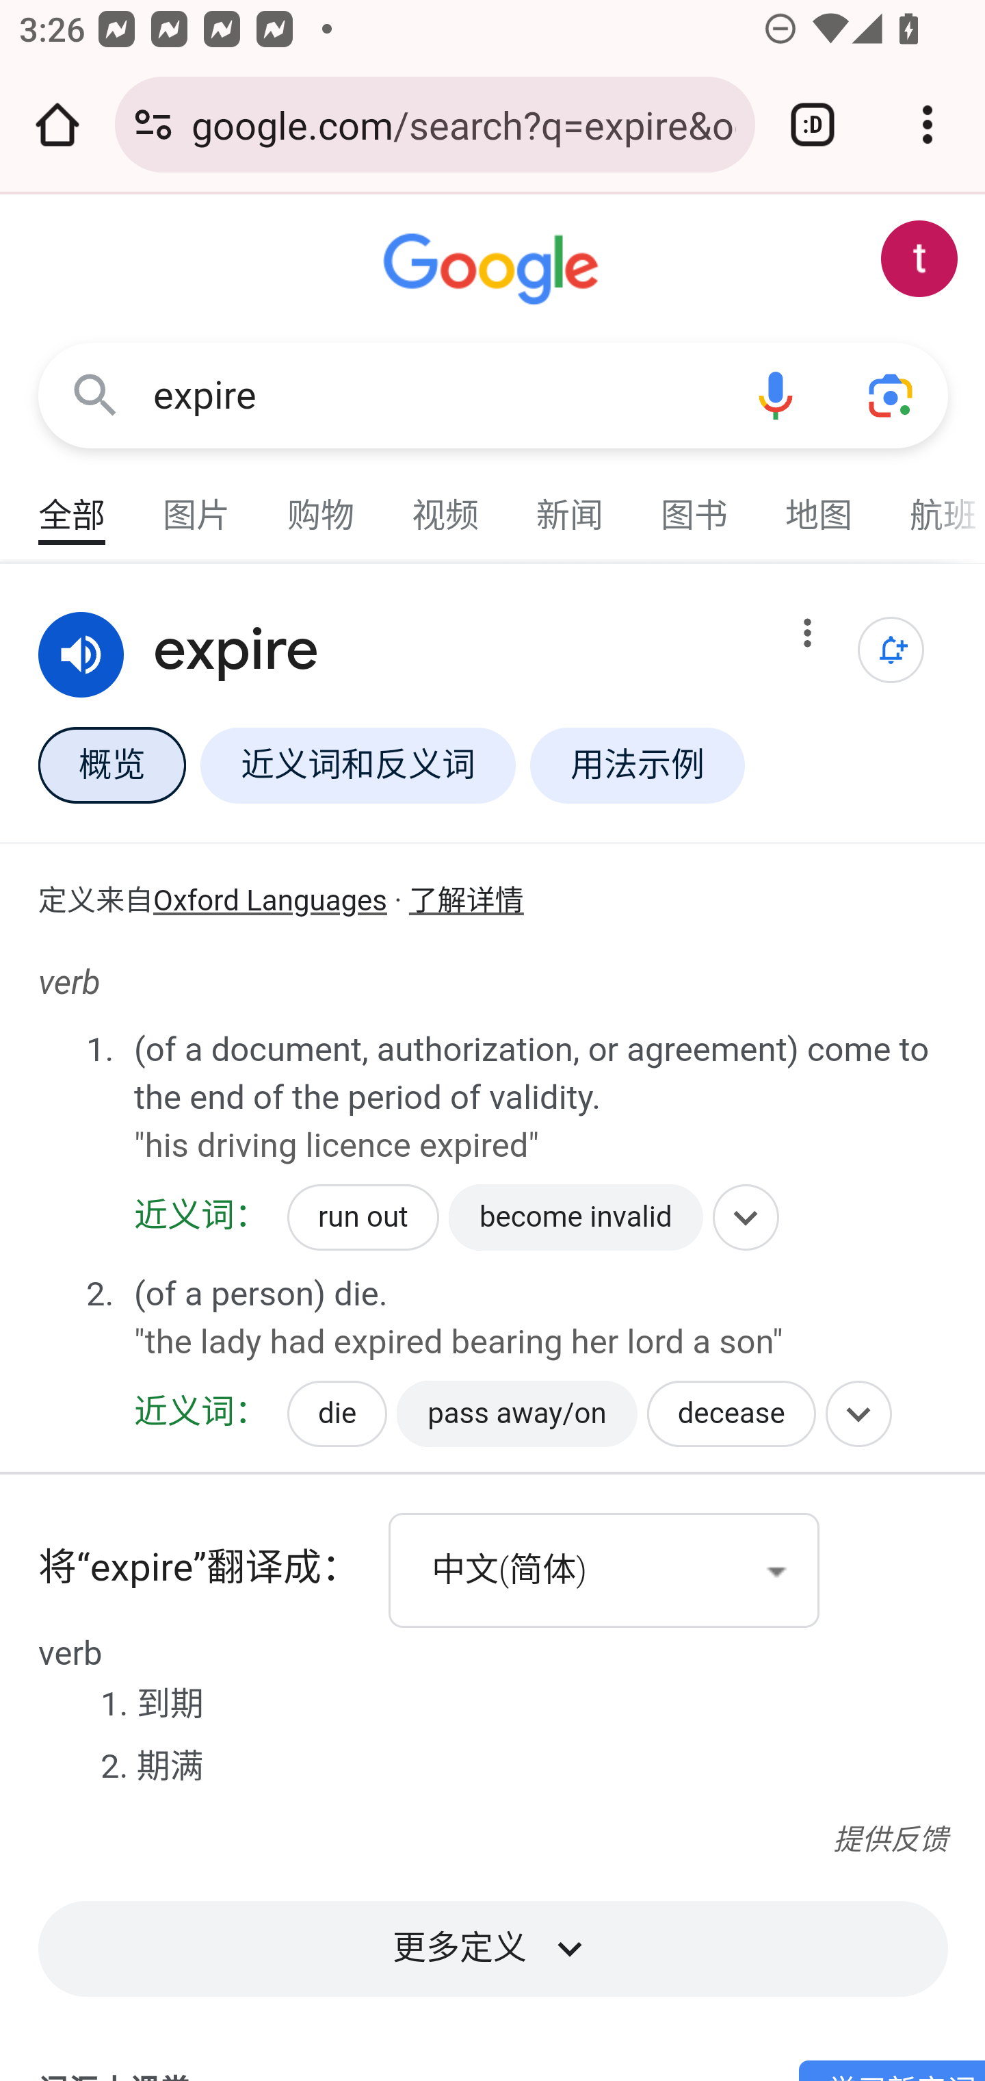  Describe the element at coordinates (731, 1414) in the screenshot. I see `decease` at that location.